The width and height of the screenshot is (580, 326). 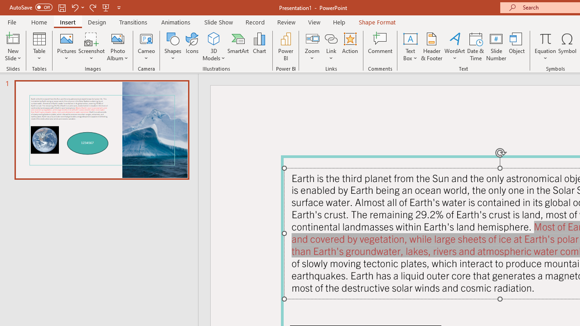 I want to click on Equation, so click(x=546, y=46).